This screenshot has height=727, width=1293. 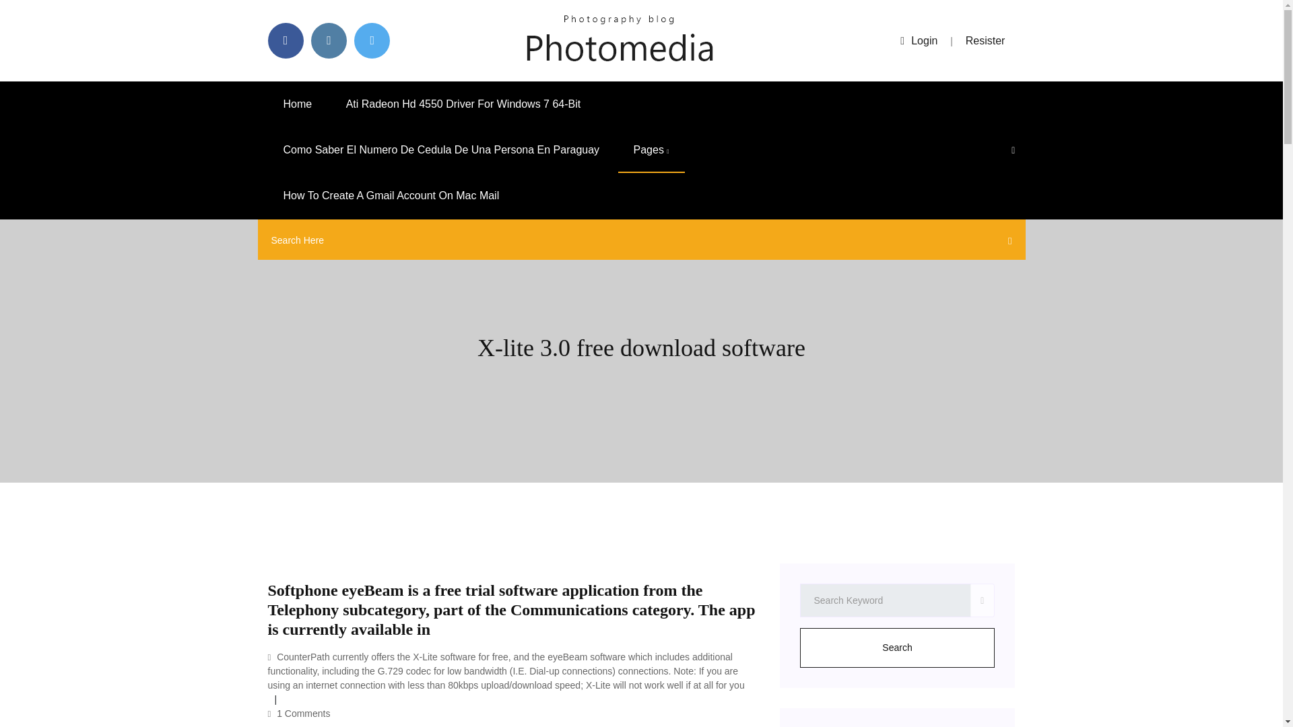 I want to click on Resister, so click(x=986, y=40).